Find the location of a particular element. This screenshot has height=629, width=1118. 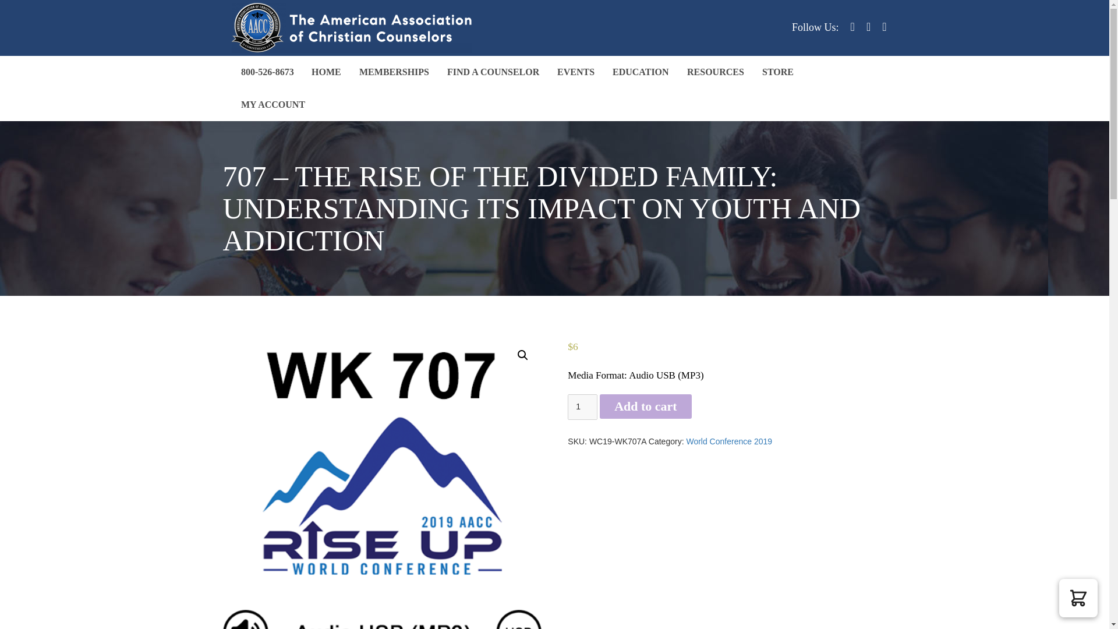

1 is located at coordinates (582, 407).